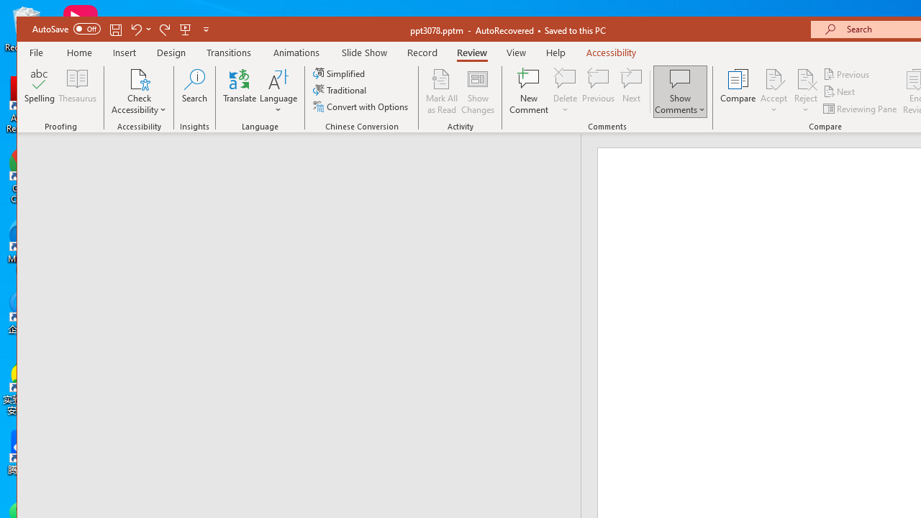 The width and height of the screenshot is (921, 518). I want to click on Reject, so click(806, 91).